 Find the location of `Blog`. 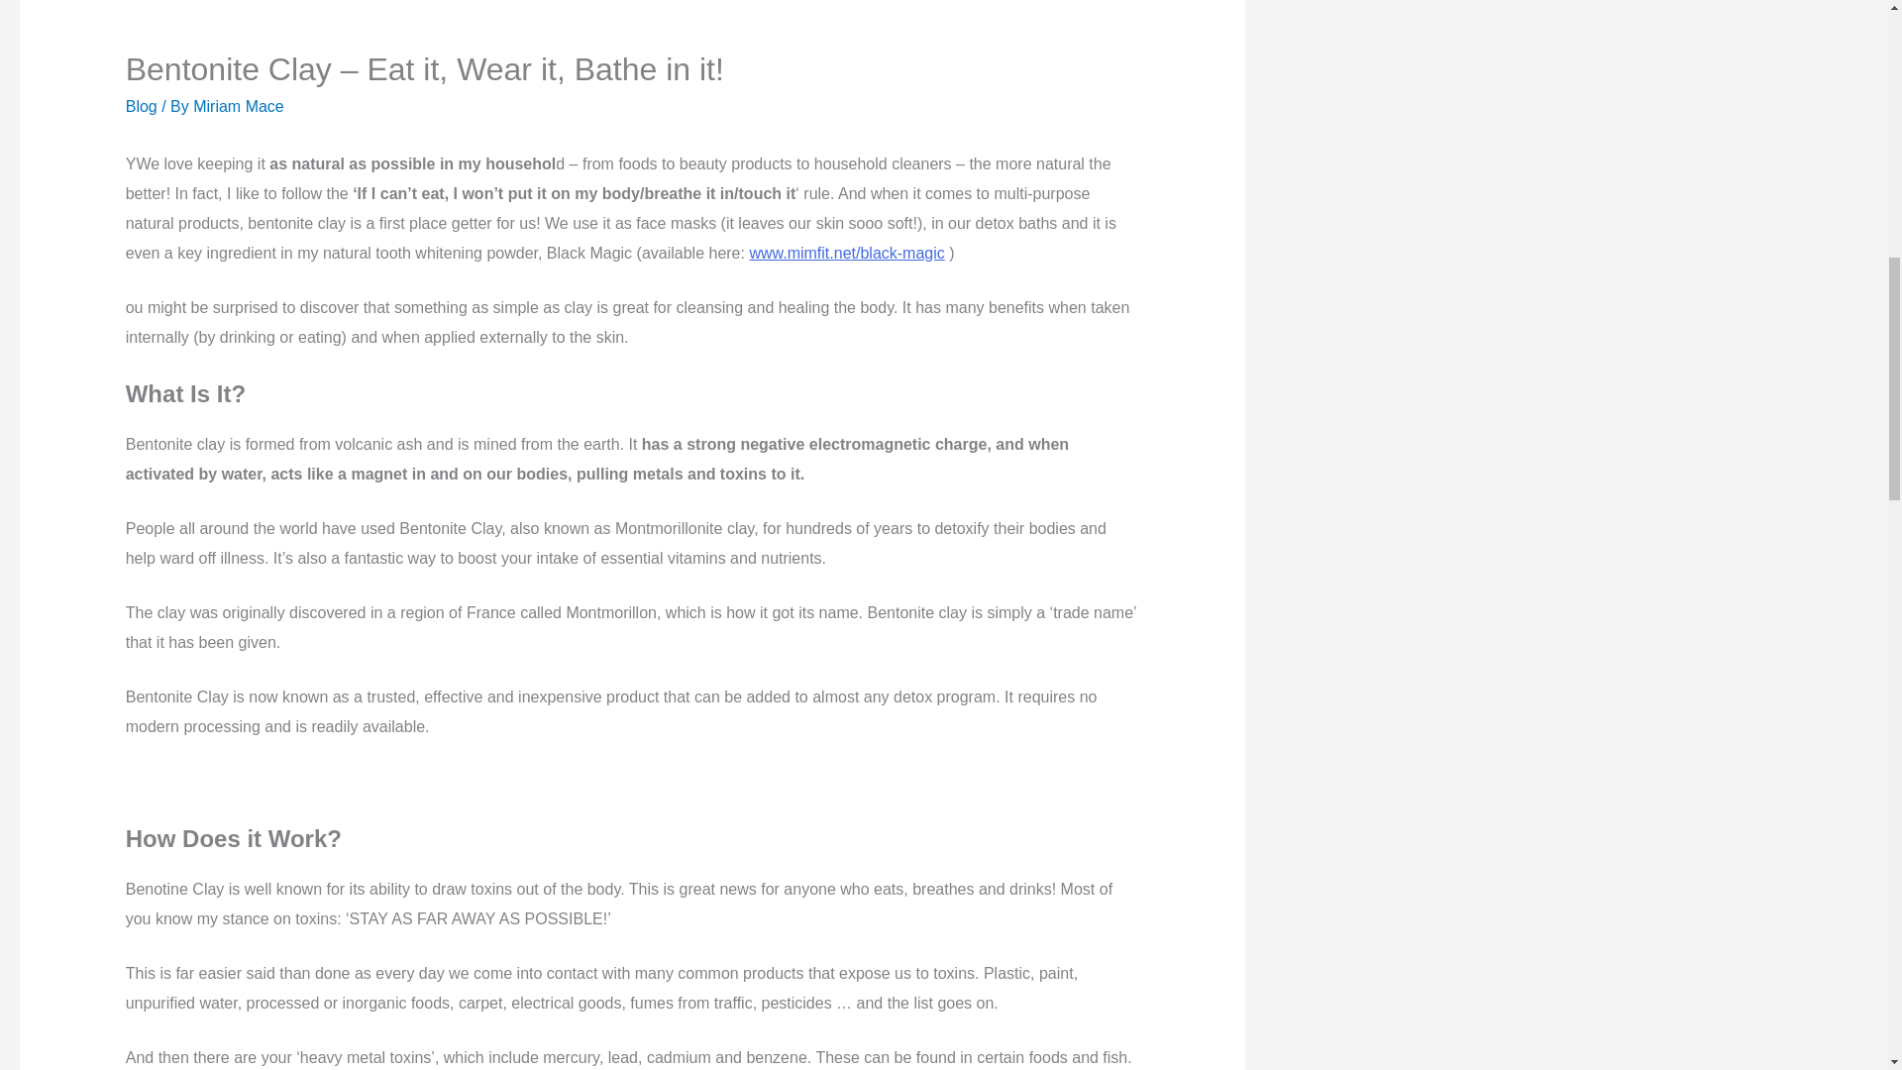

Blog is located at coordinates (141, 106).